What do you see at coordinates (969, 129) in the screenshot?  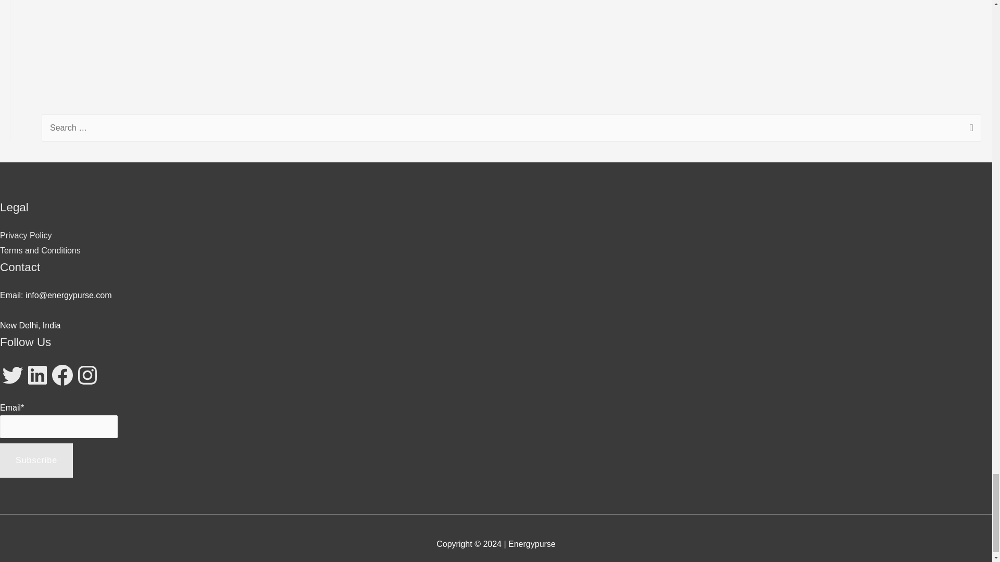 I see `Search` at bounding box center [969, 129].